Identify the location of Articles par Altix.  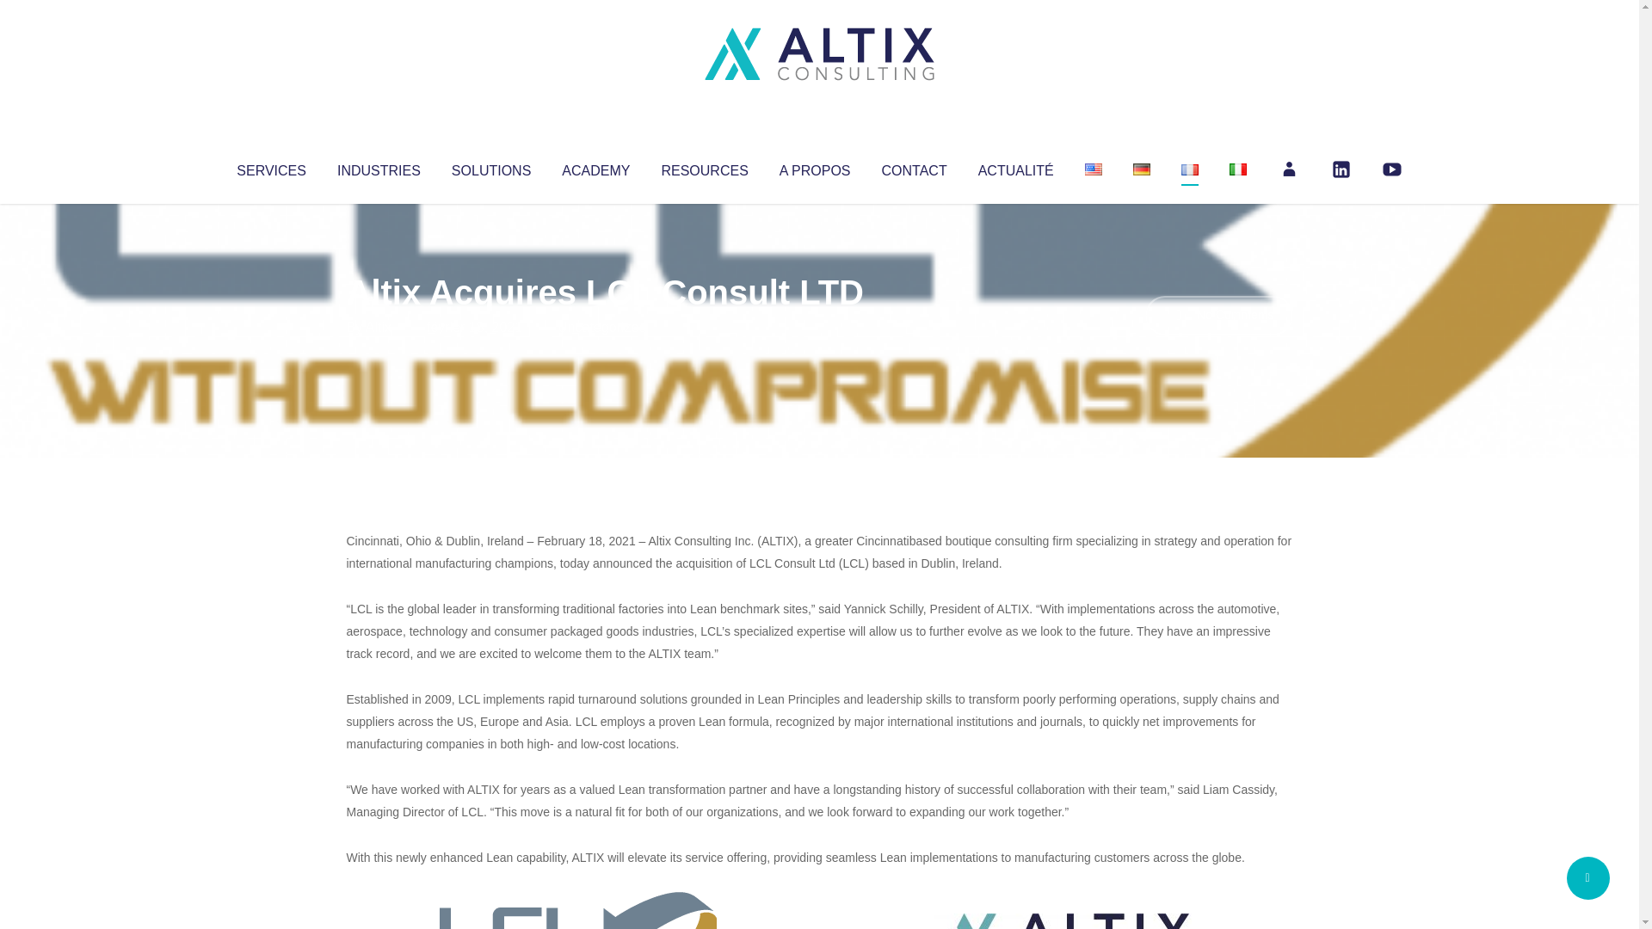
(379, 327).